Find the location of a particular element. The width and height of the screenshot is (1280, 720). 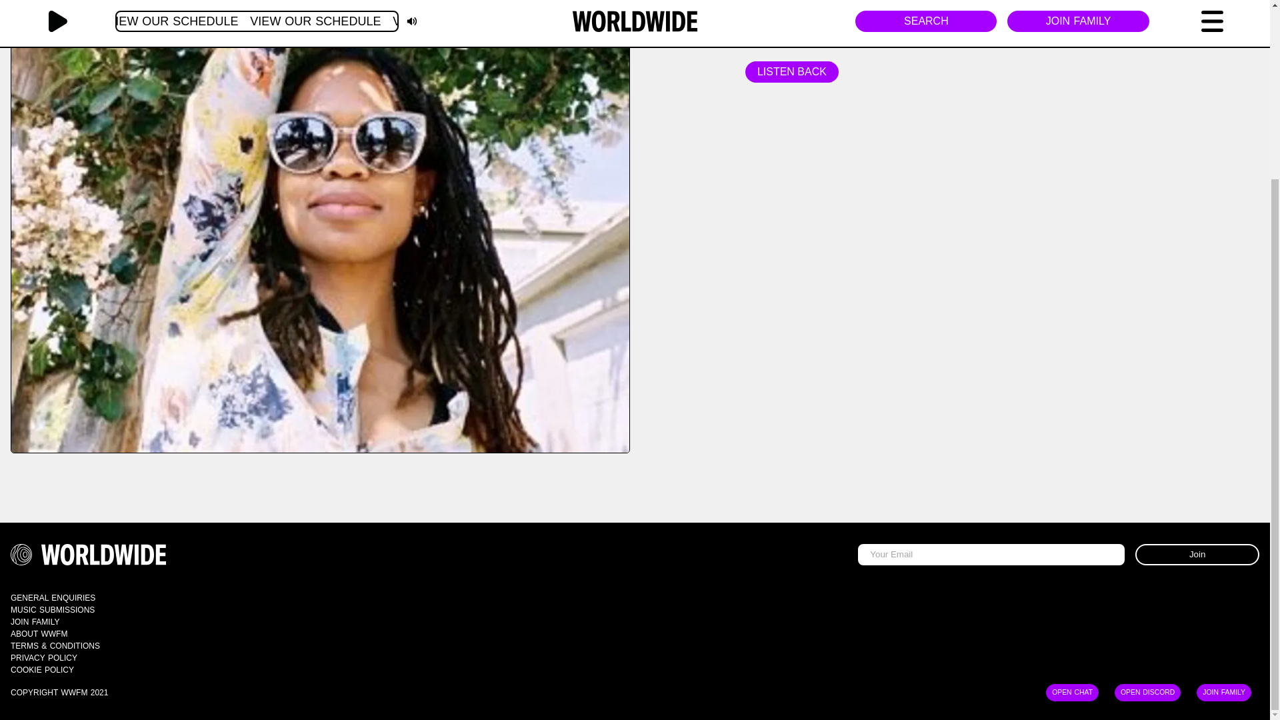

PRIVACY POLICY is located at coordinates (43, 657).